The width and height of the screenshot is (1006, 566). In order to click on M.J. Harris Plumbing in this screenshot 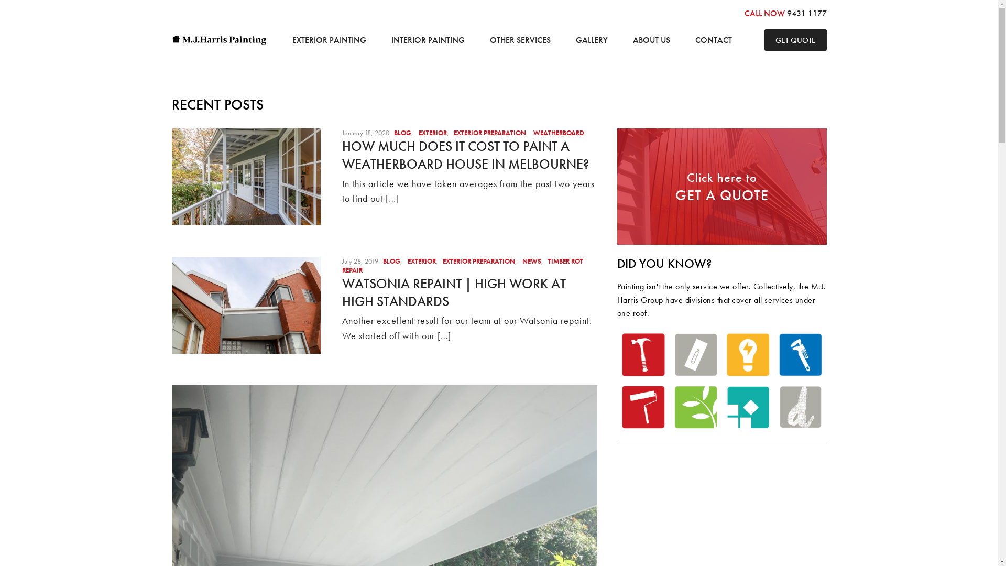, I will do `click(801, 355)`.